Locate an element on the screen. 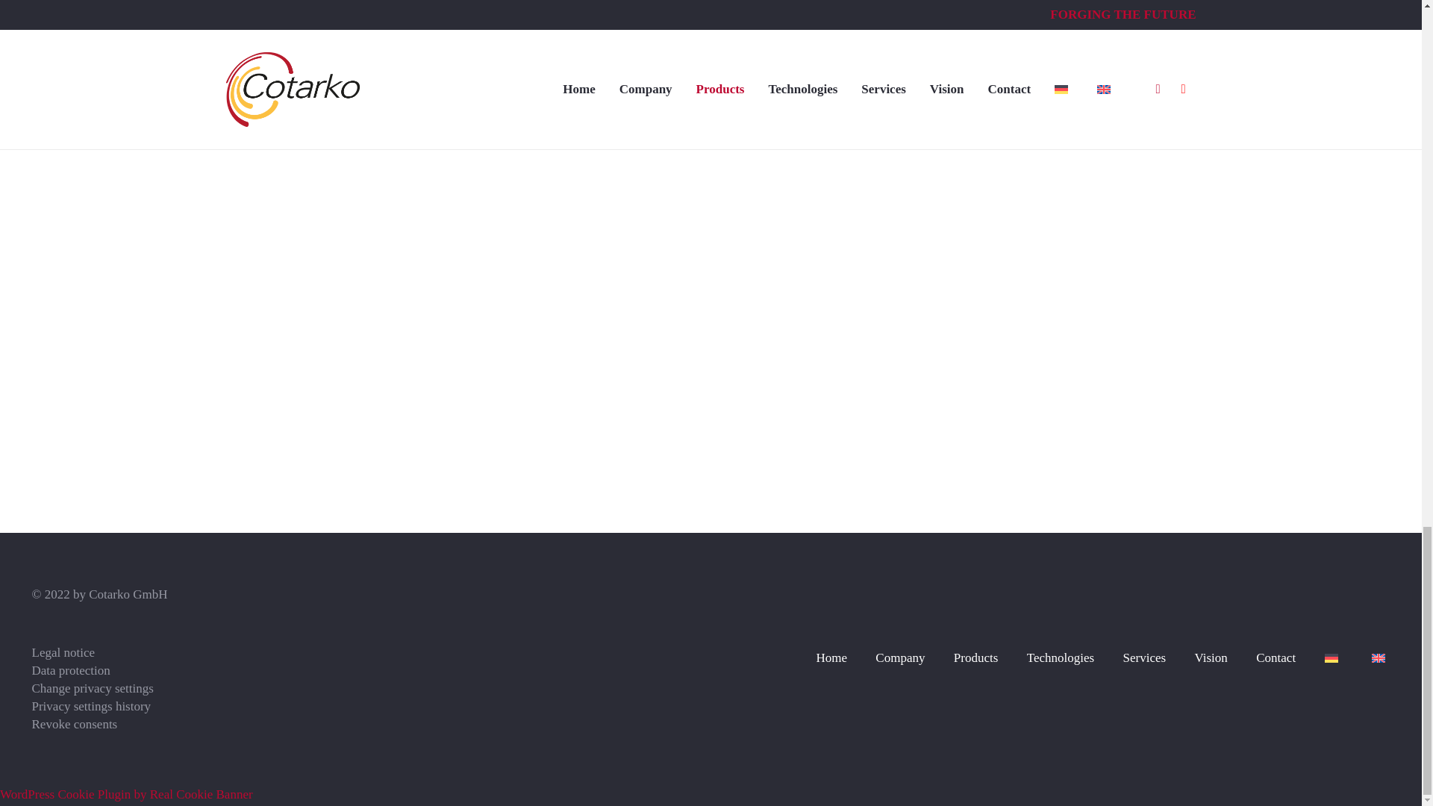 This screenshot has width=1433, height=806. Home is located at coordinates (831, 657).